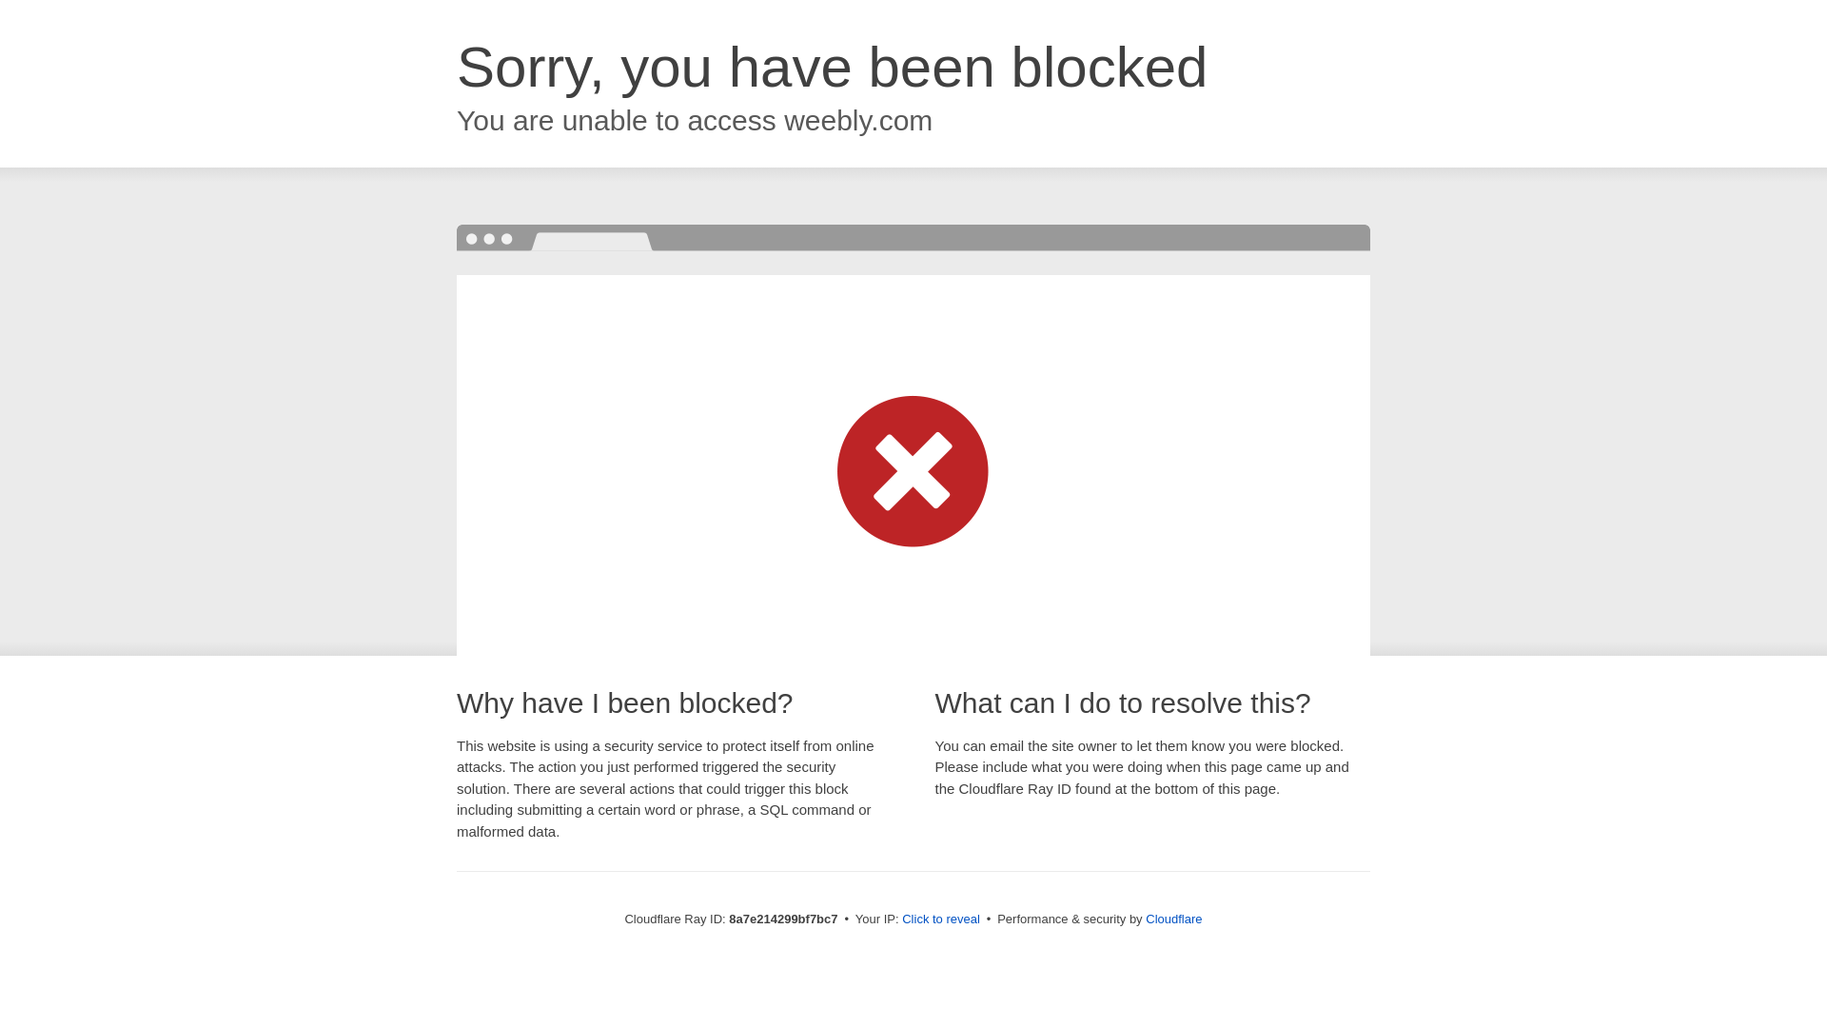  Describe the element at coordinates (940, 919) in the screenshot. I see `Click to reveal` at that location.